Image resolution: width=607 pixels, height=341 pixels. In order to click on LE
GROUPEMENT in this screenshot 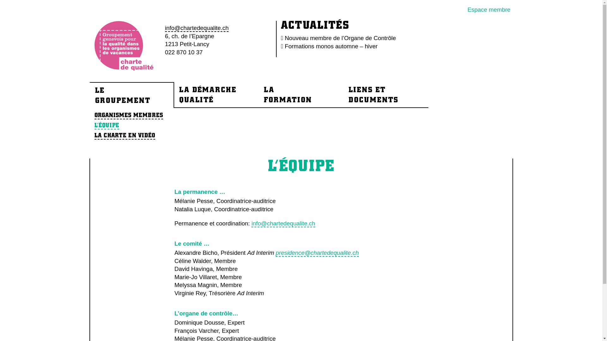, I will do `click(132, 95)`.